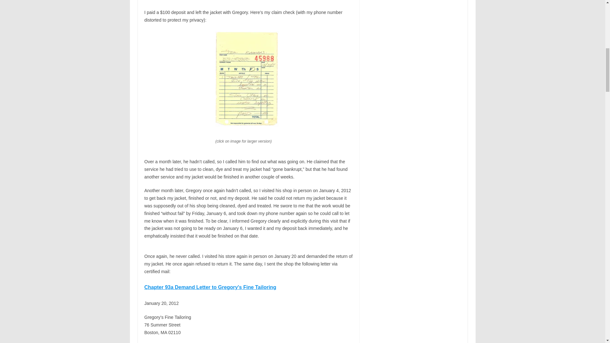 The image size is (610, 343). What do you see at coordinates (210, 287) in the screenshot?
I see `Chapter 93a Demand Letter to Gregory's Fine Tailoring` at bounding box center [210, 287].